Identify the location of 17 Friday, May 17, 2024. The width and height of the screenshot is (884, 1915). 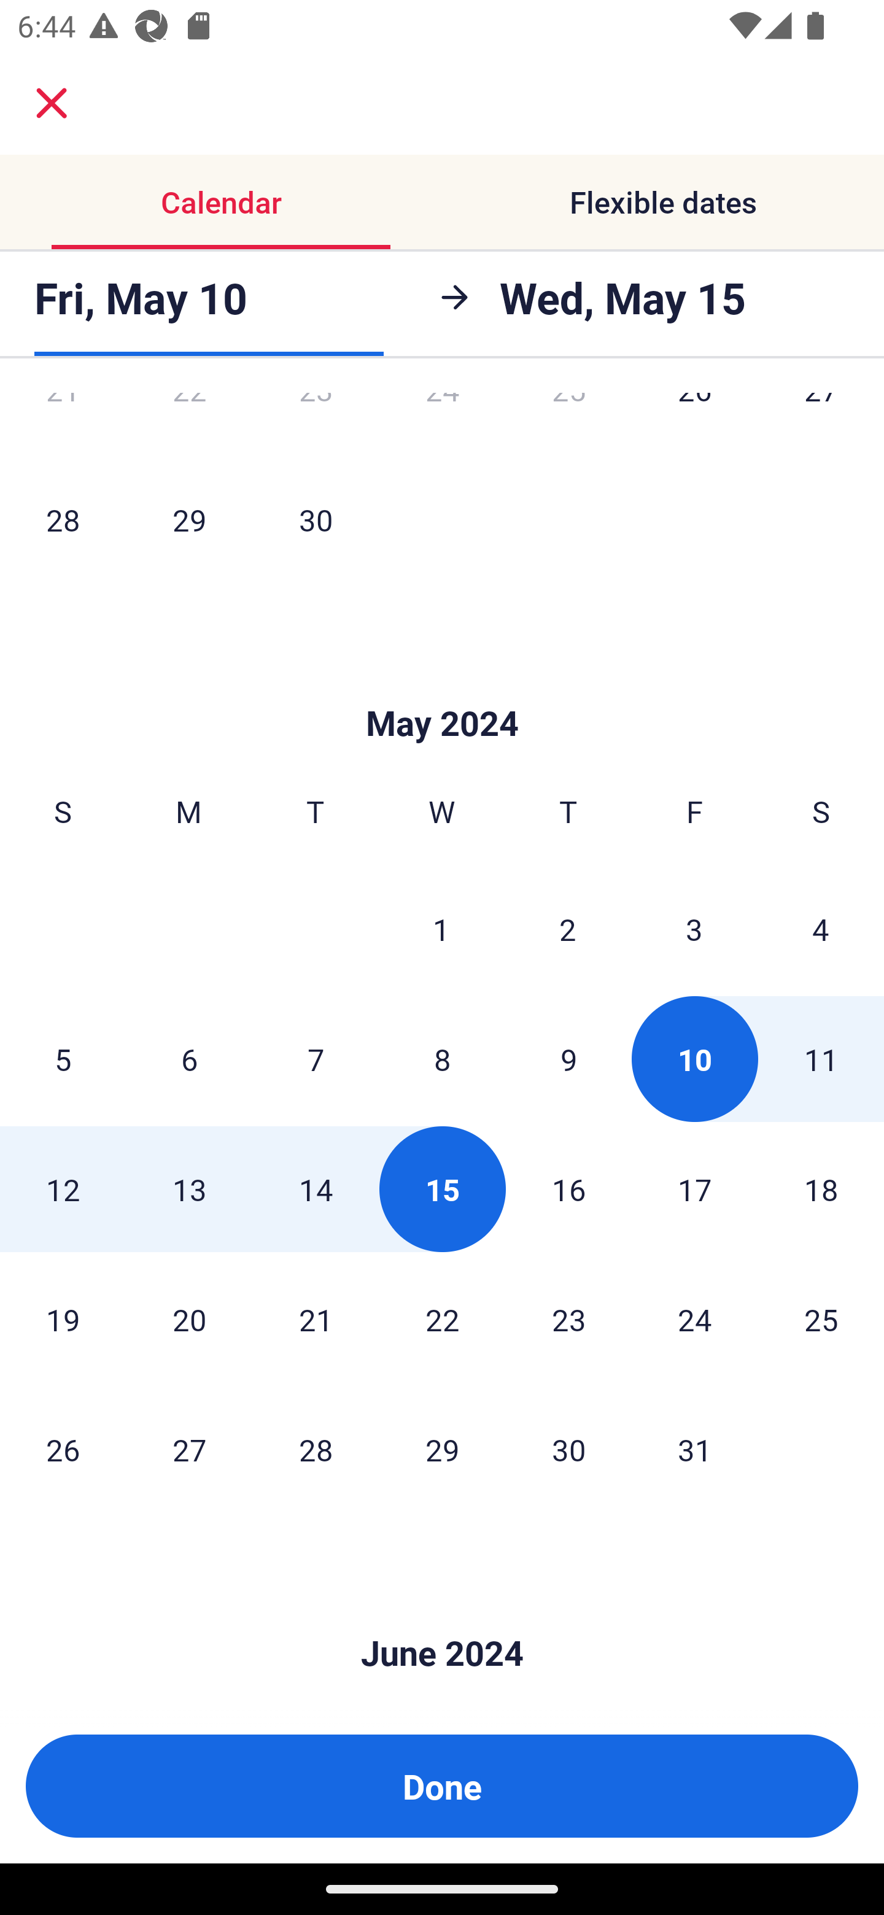
(695, 1189).